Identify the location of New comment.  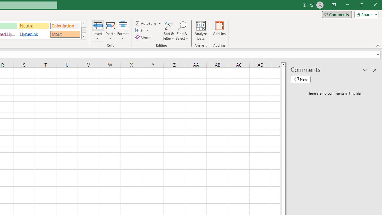
(301, 79).